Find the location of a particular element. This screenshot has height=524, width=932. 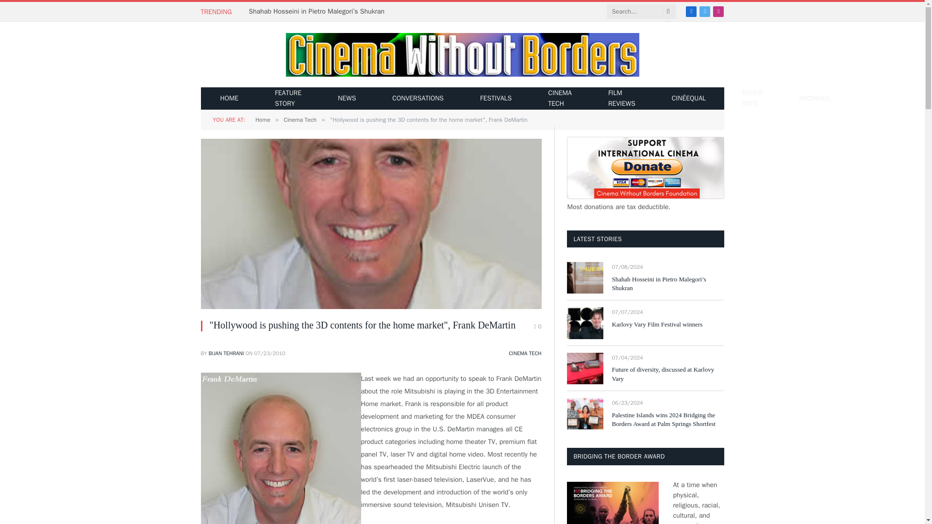

Facebook is located at coordinates (691, 11).